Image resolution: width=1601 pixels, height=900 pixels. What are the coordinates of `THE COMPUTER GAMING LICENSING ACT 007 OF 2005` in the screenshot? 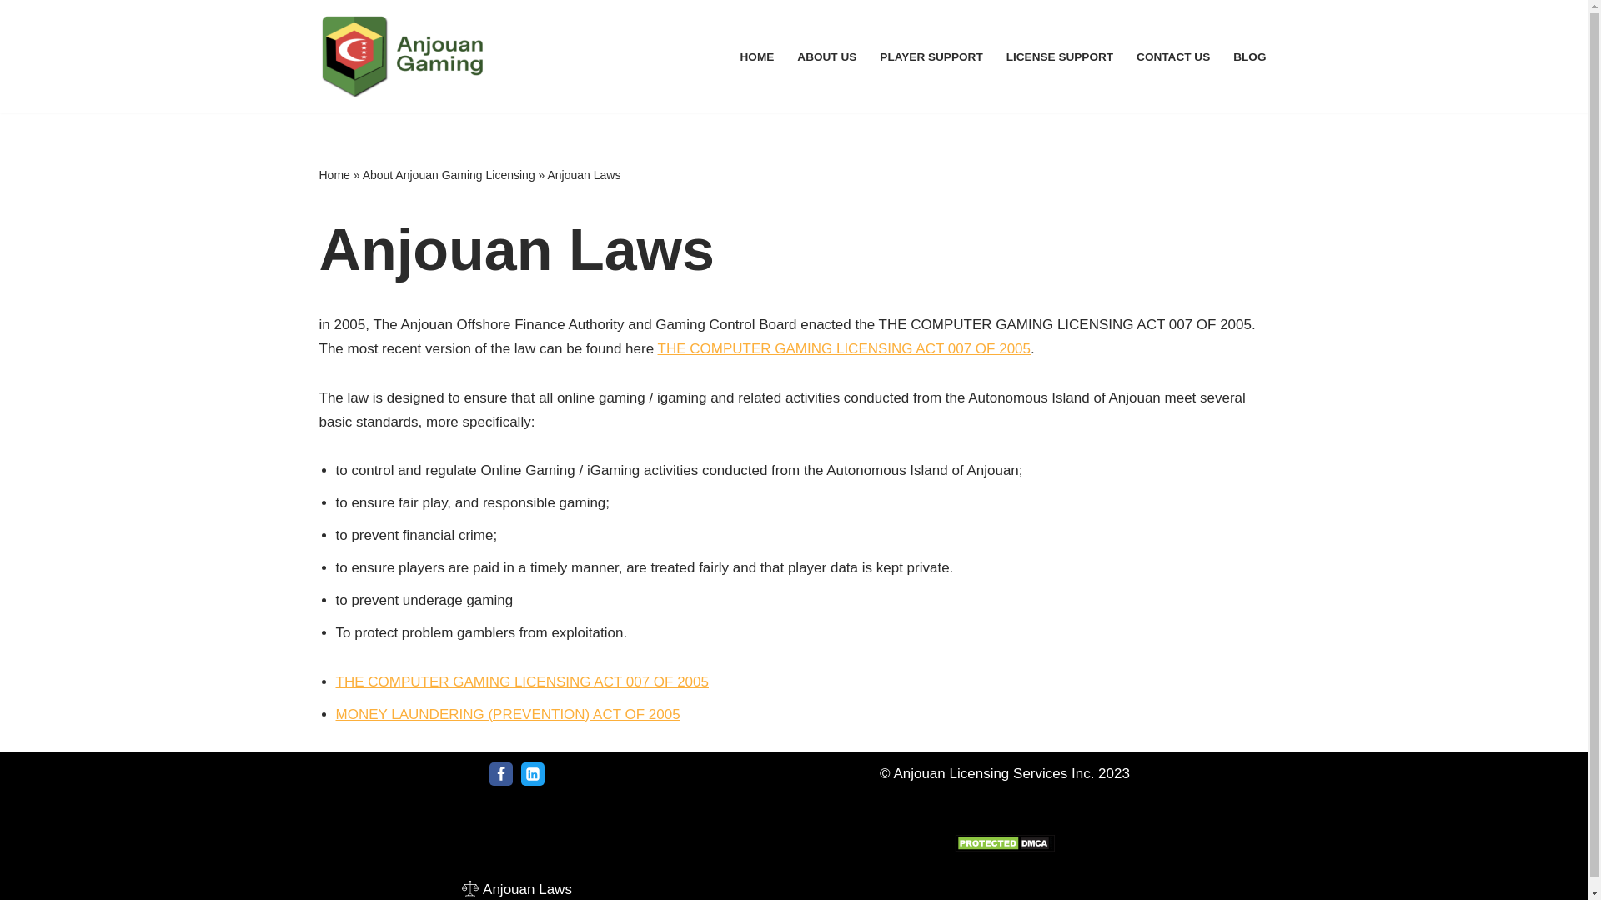 It's located at (844, 348).